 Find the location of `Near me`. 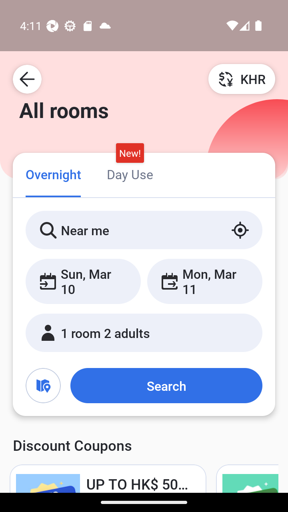

Near me is located at coordinates (144, 230).